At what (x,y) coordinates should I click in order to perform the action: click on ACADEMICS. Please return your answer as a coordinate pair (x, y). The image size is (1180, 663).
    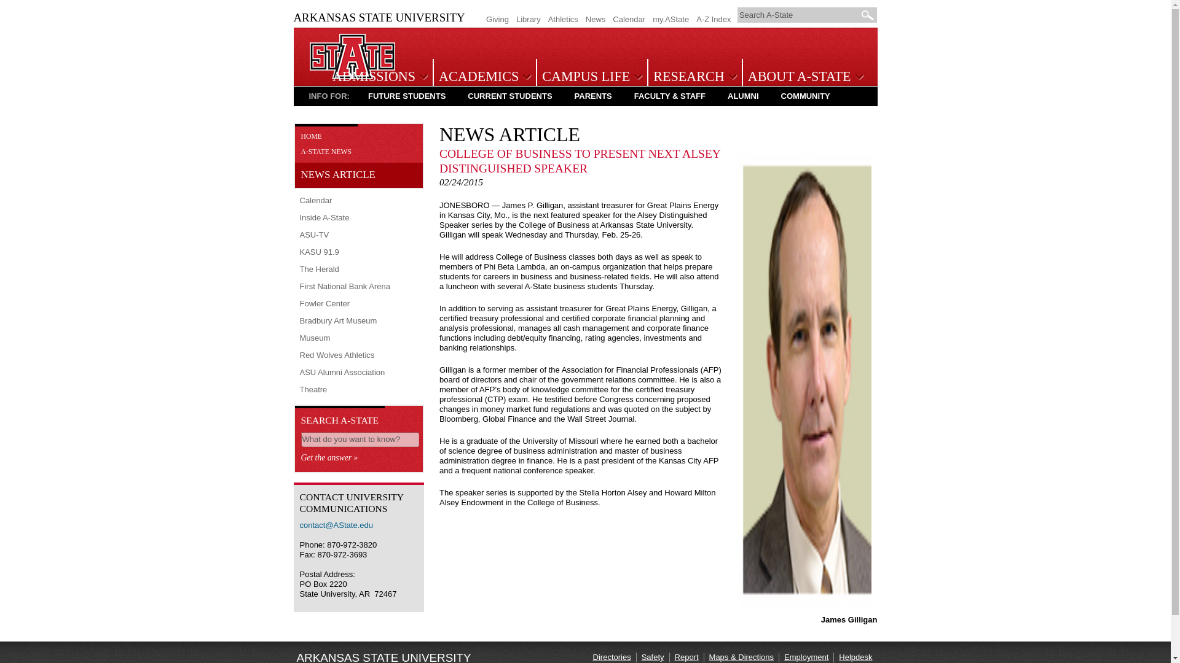
    Looking at the image, I should click on (483, 77).